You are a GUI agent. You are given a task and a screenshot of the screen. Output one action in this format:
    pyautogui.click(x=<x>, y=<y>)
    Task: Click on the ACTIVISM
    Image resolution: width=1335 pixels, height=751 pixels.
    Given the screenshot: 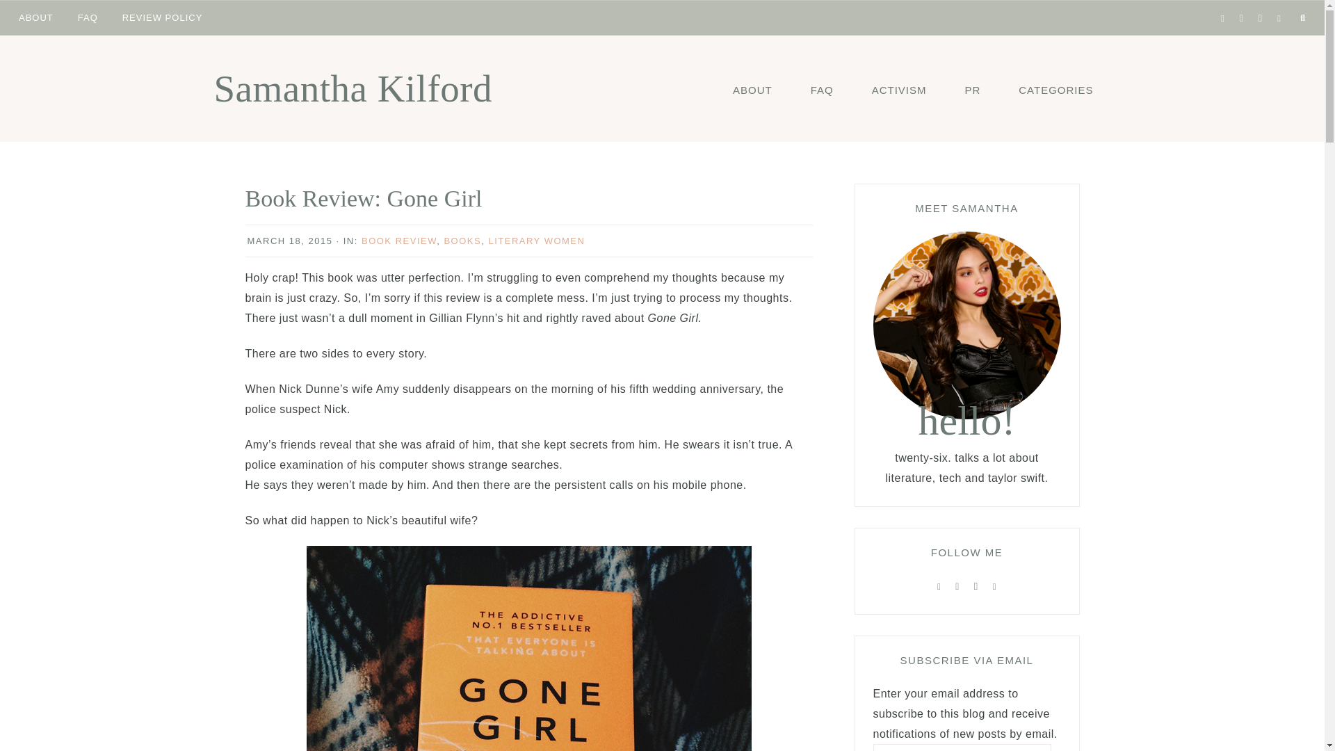 What is the action you would take?
    pyautogui.click(x=898, y=89)
    